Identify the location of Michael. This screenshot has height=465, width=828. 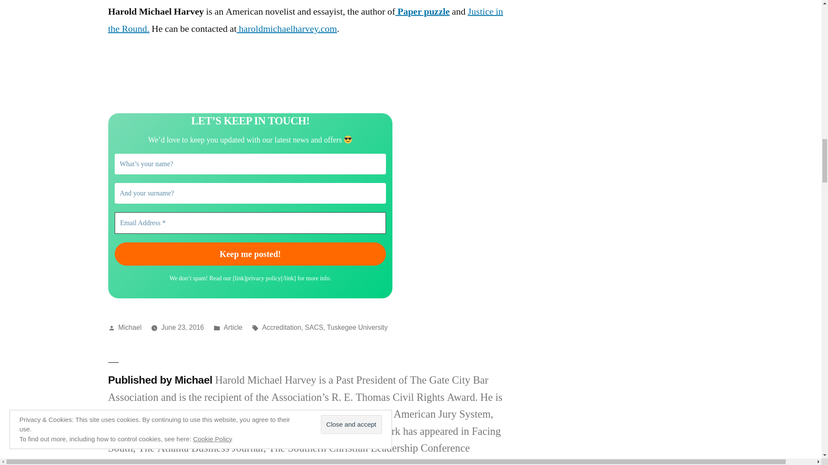
(130, 327).